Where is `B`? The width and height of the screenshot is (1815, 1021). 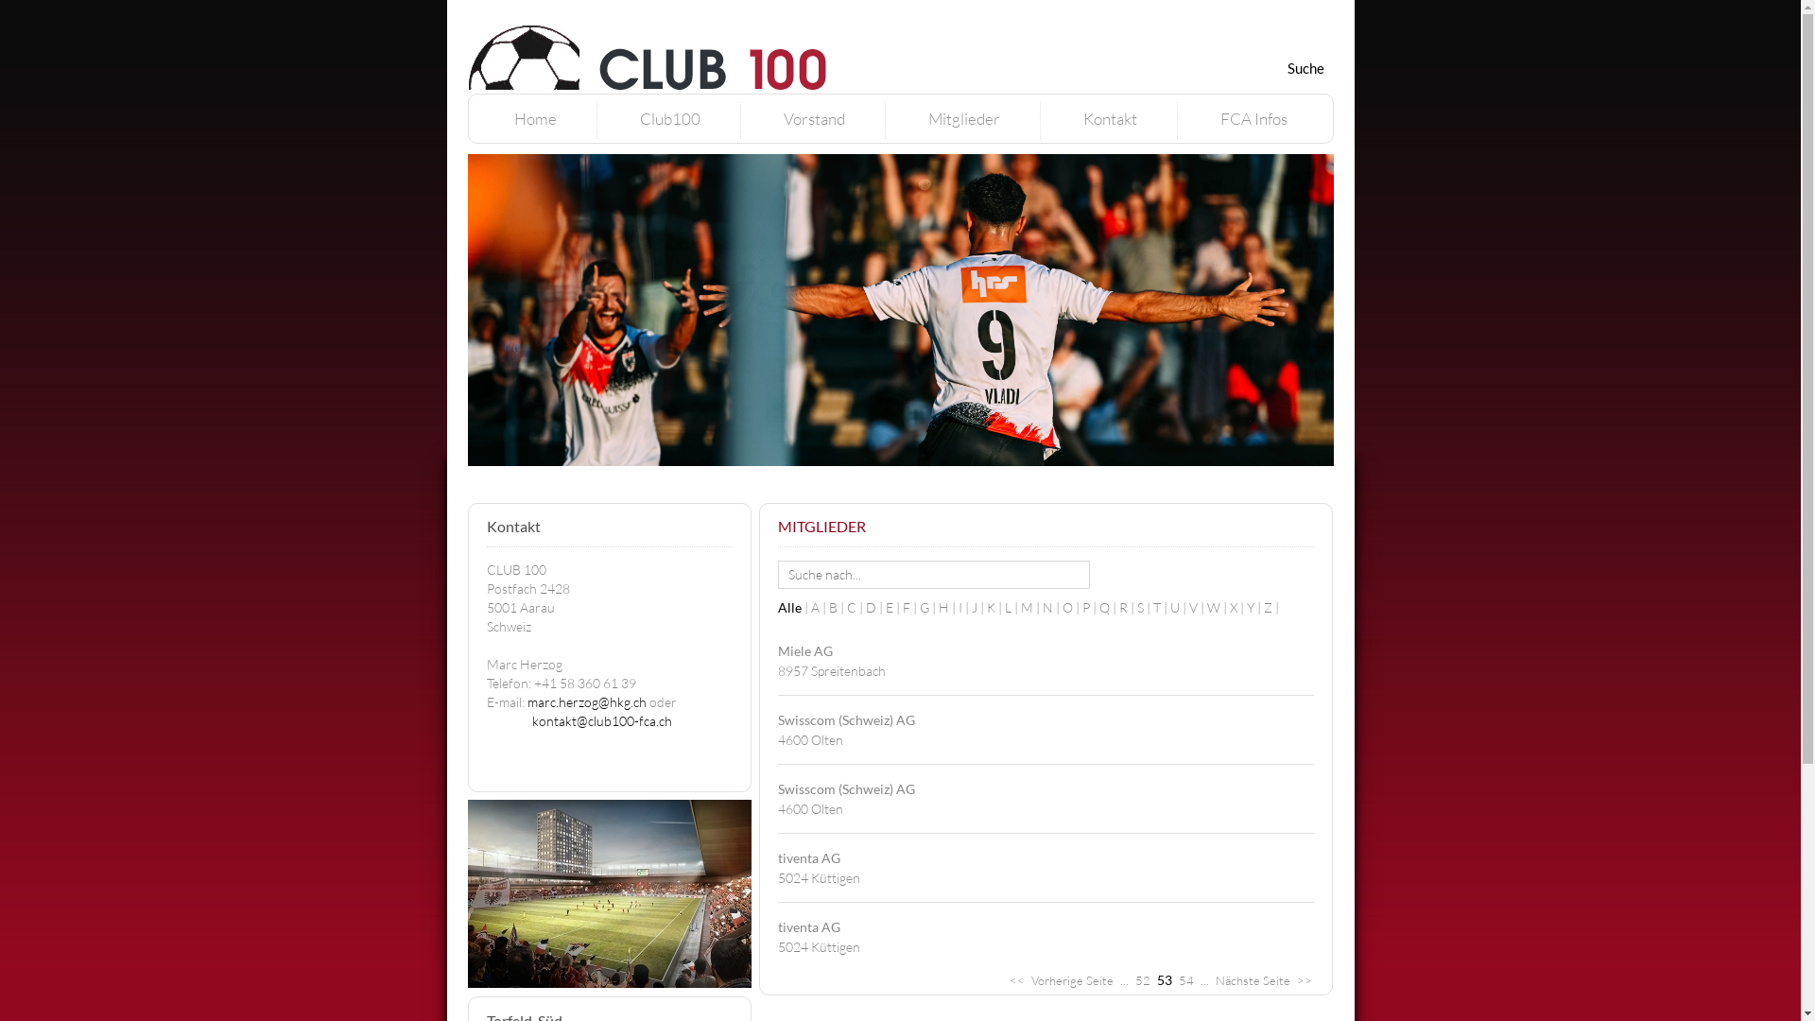
B is located at coordinates (838, 607).